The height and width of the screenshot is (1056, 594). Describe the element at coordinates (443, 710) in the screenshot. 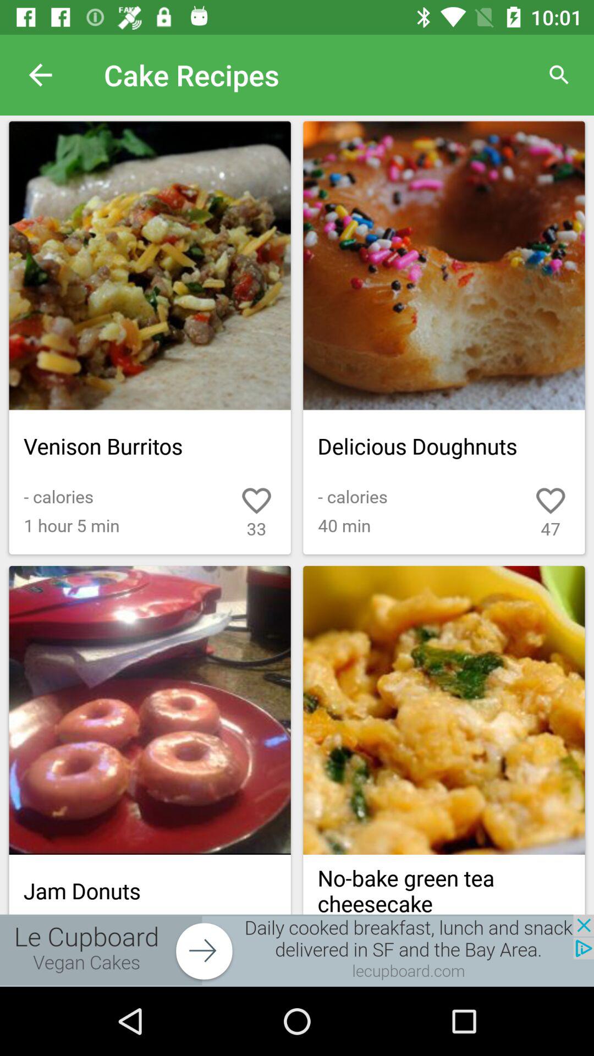

I see `the fourth image of the page` at that location.